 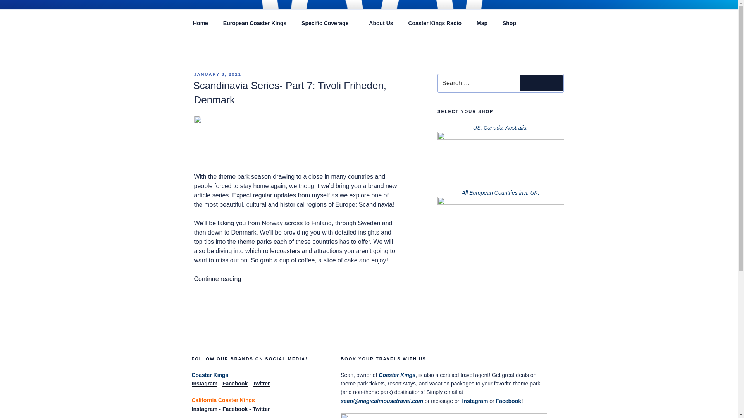 What do you see at coordinates (204, 409) in the screenshot?
I see `Instagram` at bounding box center [204, 409].